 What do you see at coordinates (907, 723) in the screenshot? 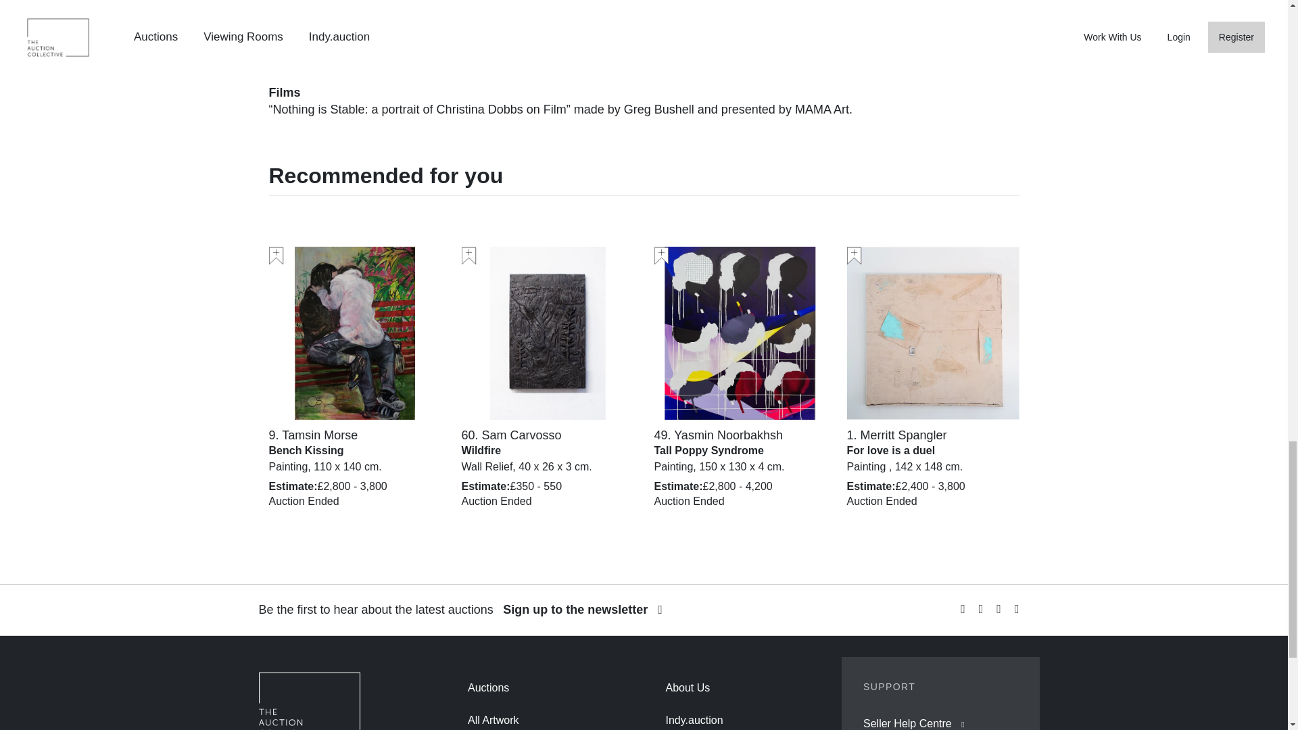
I see `Seller Help Centre` at bounding box center [907, 723].